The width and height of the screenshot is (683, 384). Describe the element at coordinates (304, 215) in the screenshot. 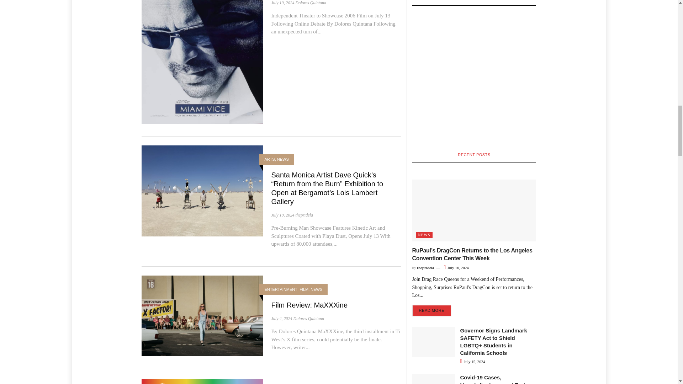

I see `Posts by thepridela` at that location.